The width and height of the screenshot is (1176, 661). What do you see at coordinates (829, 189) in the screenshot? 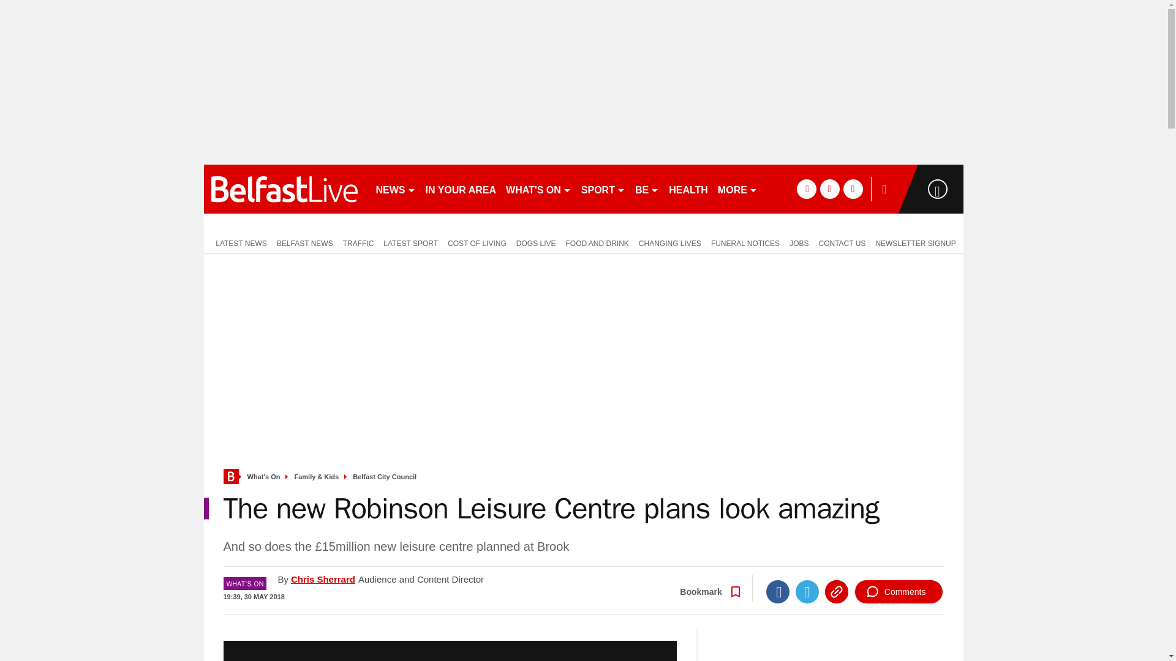
I see `twitter` at bounding box center [829, 189].